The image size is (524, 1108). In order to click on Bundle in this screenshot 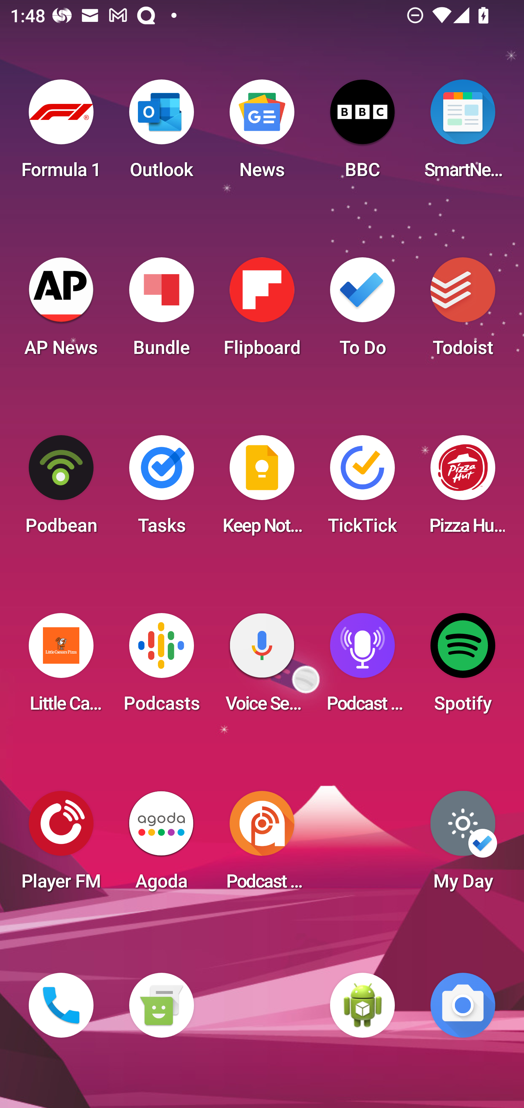, I will do `click(161, 311)`.